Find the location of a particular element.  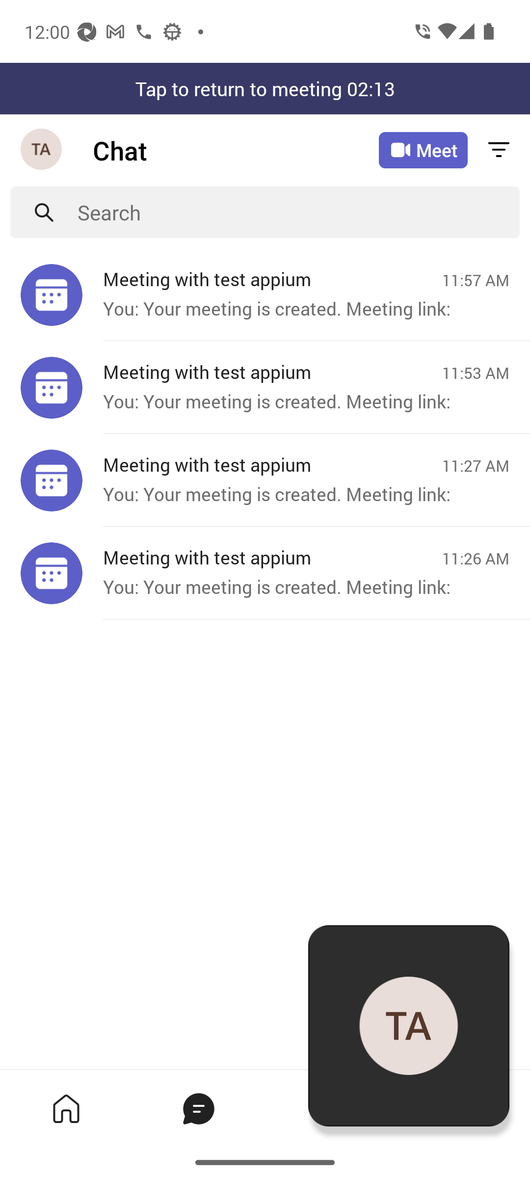

Meet Meet now or join with an ID is located at coordinates (423, 150).